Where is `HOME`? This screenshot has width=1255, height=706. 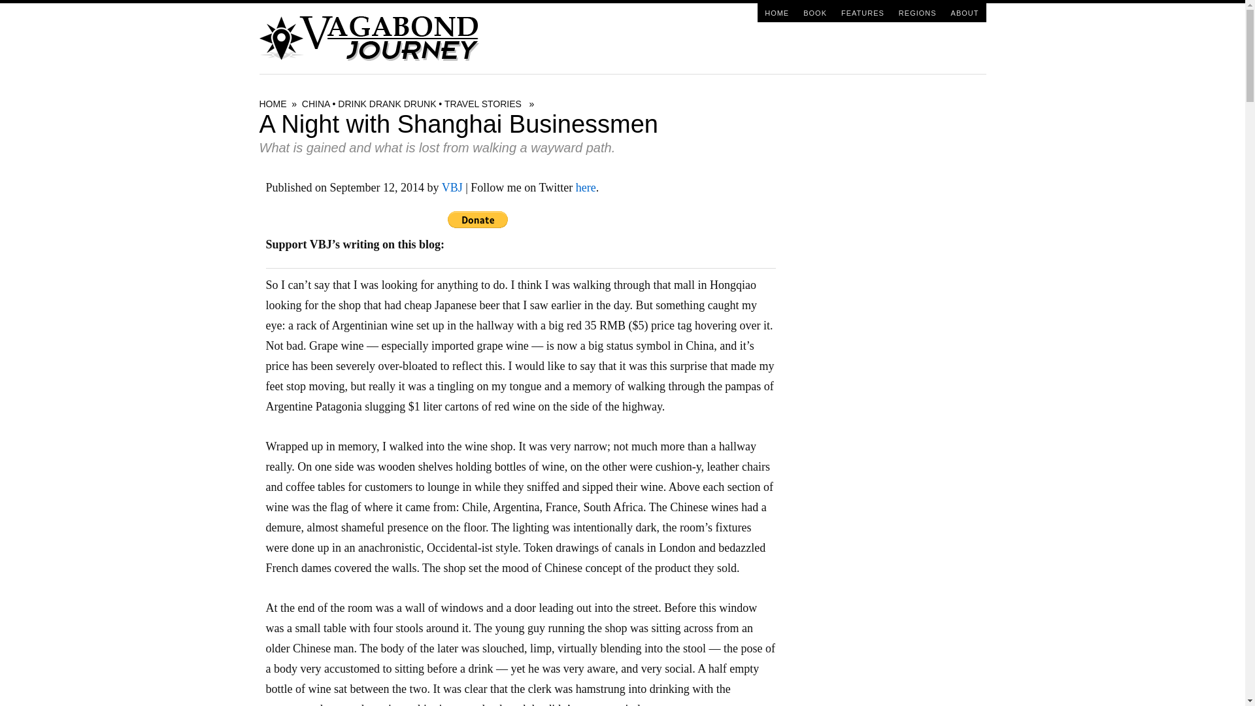
HOME is located at coordinates (272, 104).